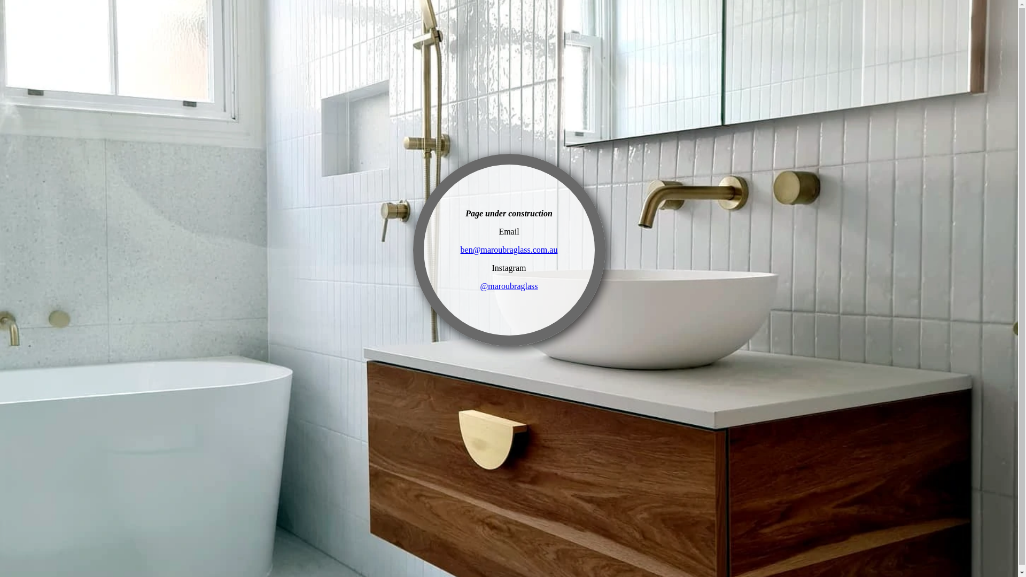 This screenshot has height=577, width=1026. What do you see at coordinates (509, 286) in the screenshot?
I see `@maroubraglass` at bounding box center [509, 286].